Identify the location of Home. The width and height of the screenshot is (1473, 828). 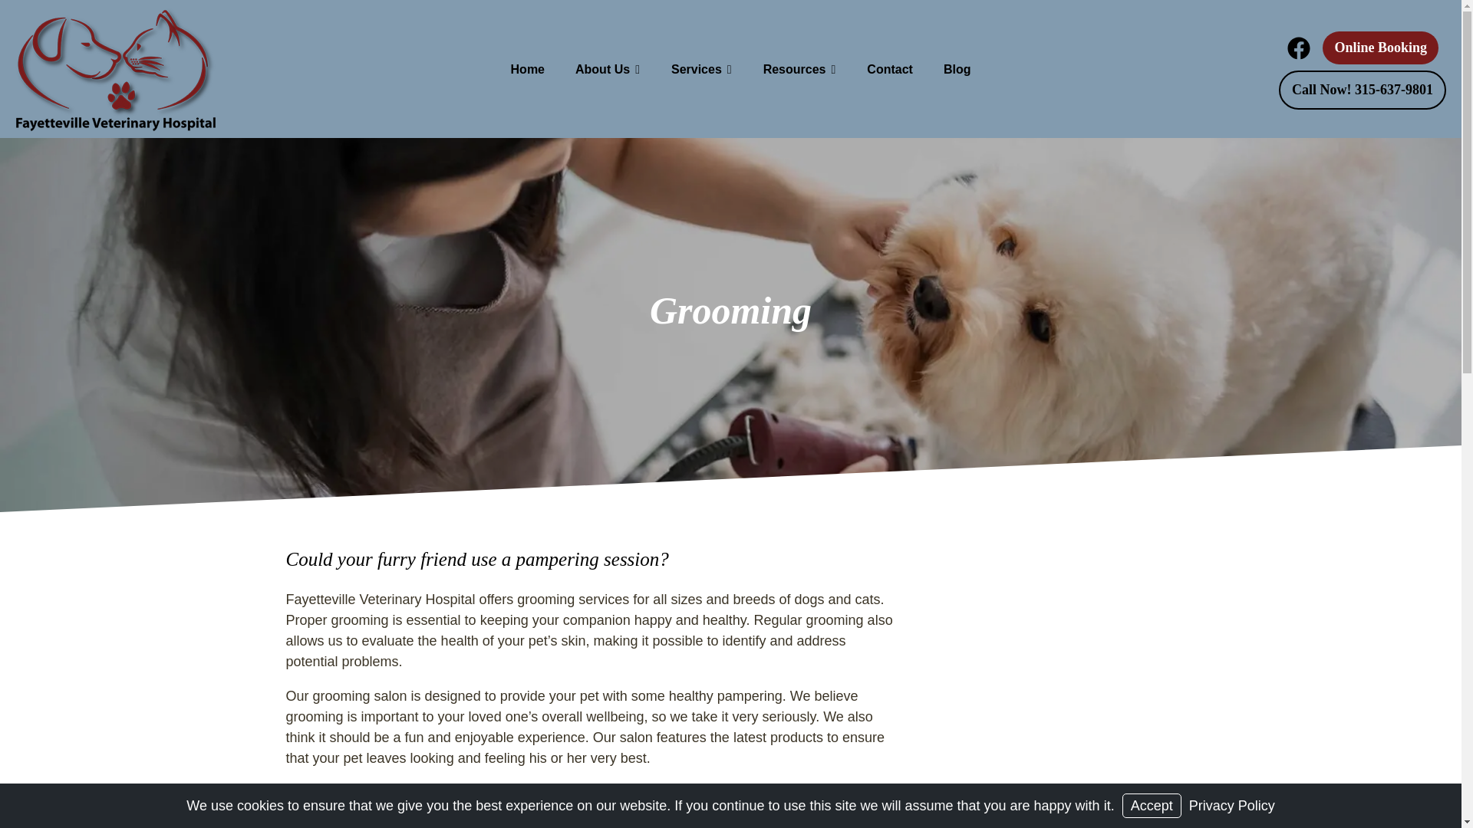
(528, 69).